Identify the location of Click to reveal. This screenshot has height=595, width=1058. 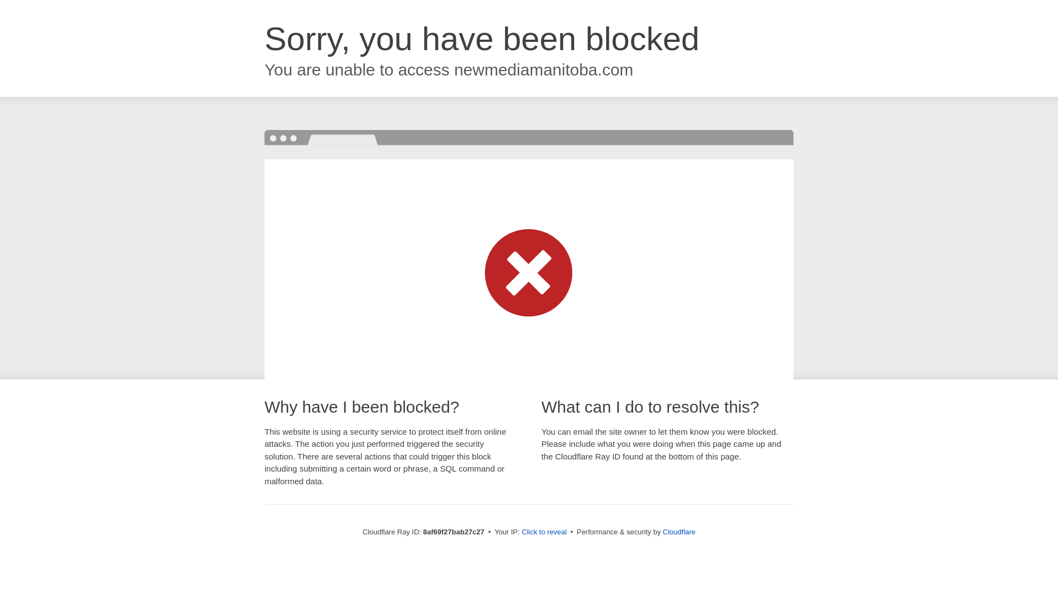
(544, 532).